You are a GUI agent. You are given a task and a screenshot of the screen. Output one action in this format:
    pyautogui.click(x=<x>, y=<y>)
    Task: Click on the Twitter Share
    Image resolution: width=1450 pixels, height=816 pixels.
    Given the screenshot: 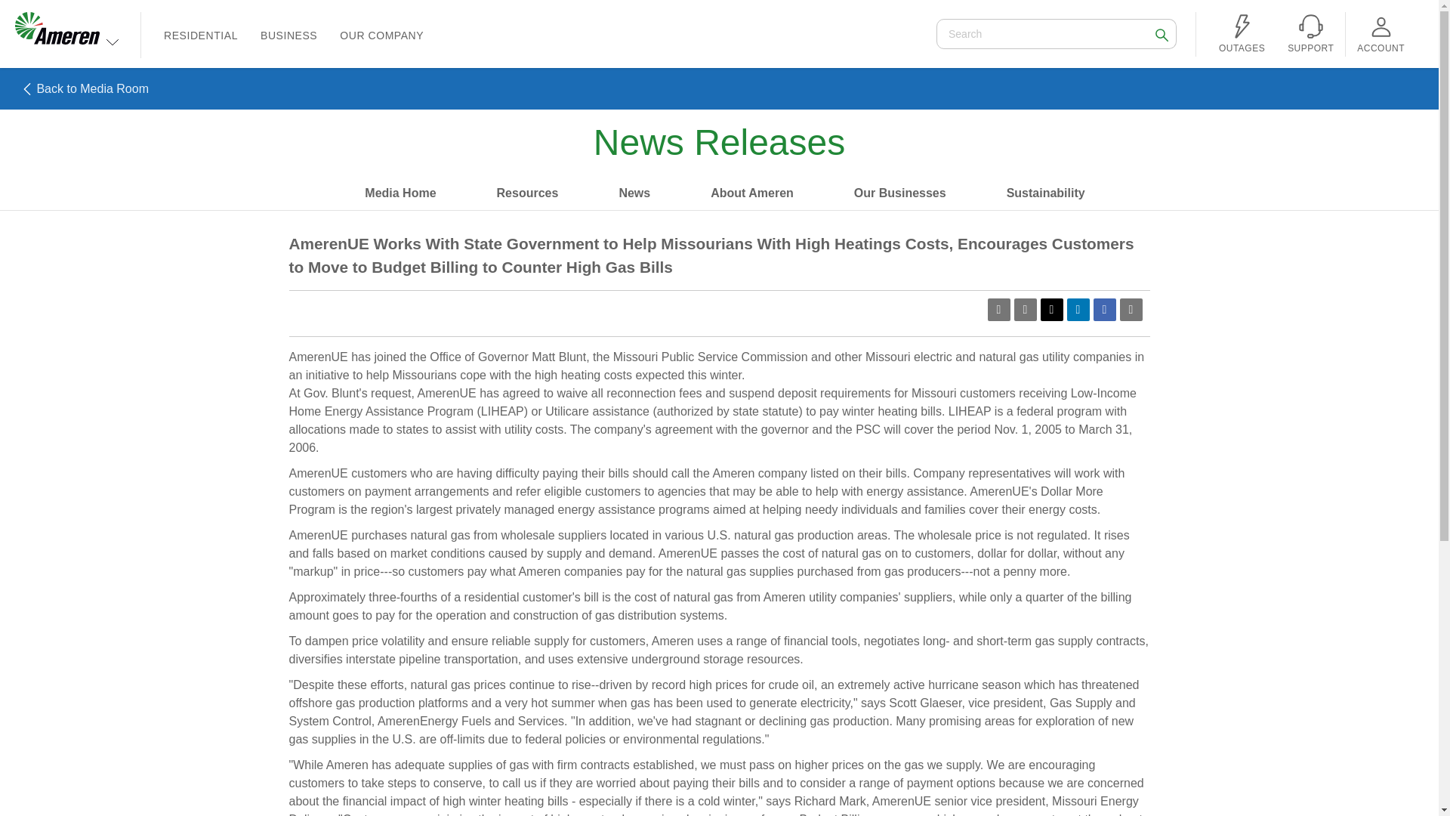 What is the action you would take?
    pyautogui.click(x=1104, y=310)
    